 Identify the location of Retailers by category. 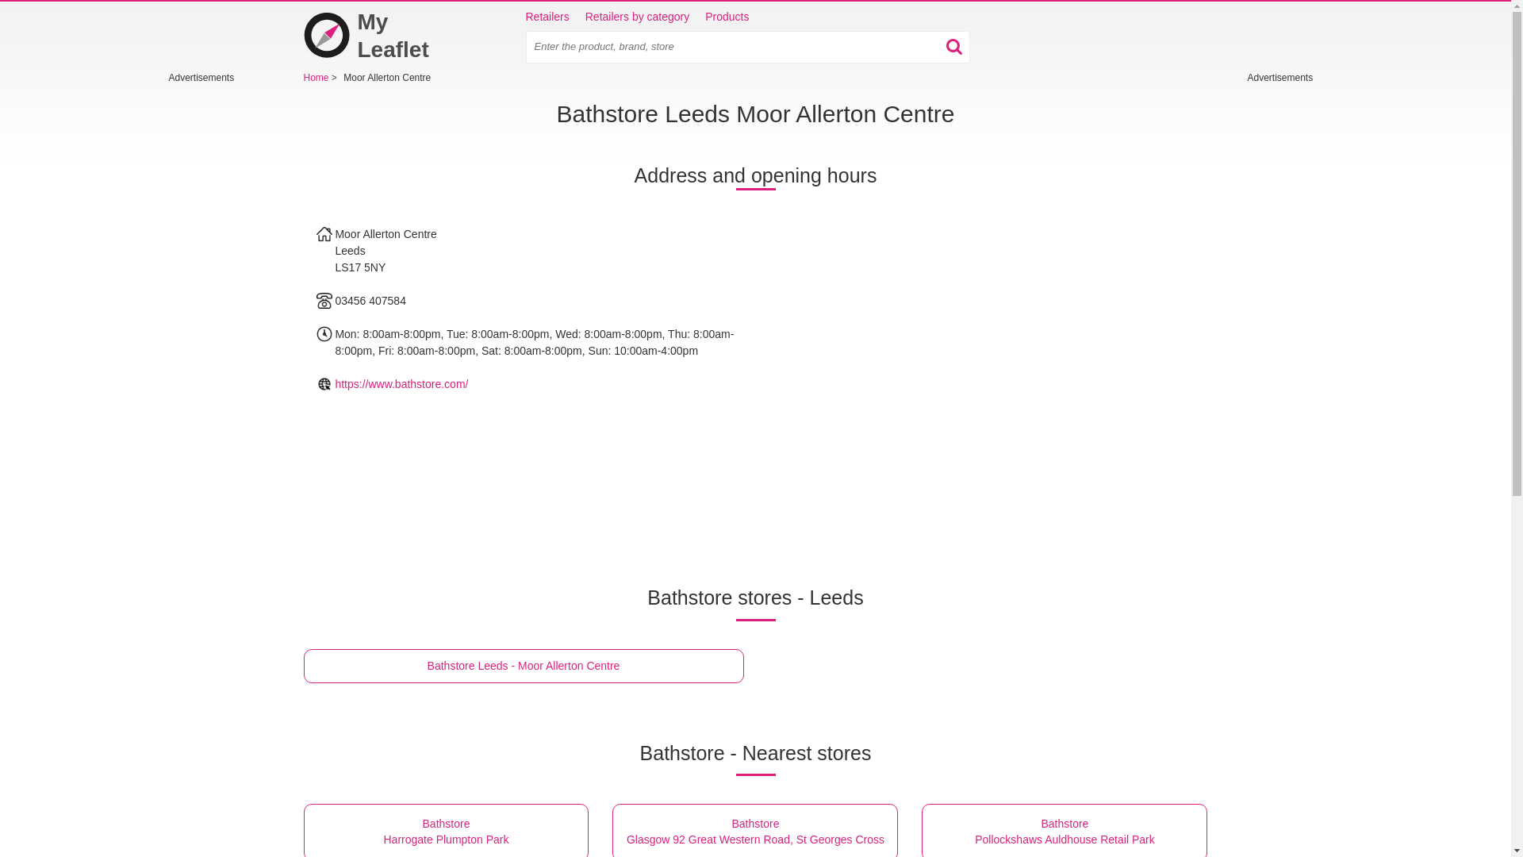
(727, 17).